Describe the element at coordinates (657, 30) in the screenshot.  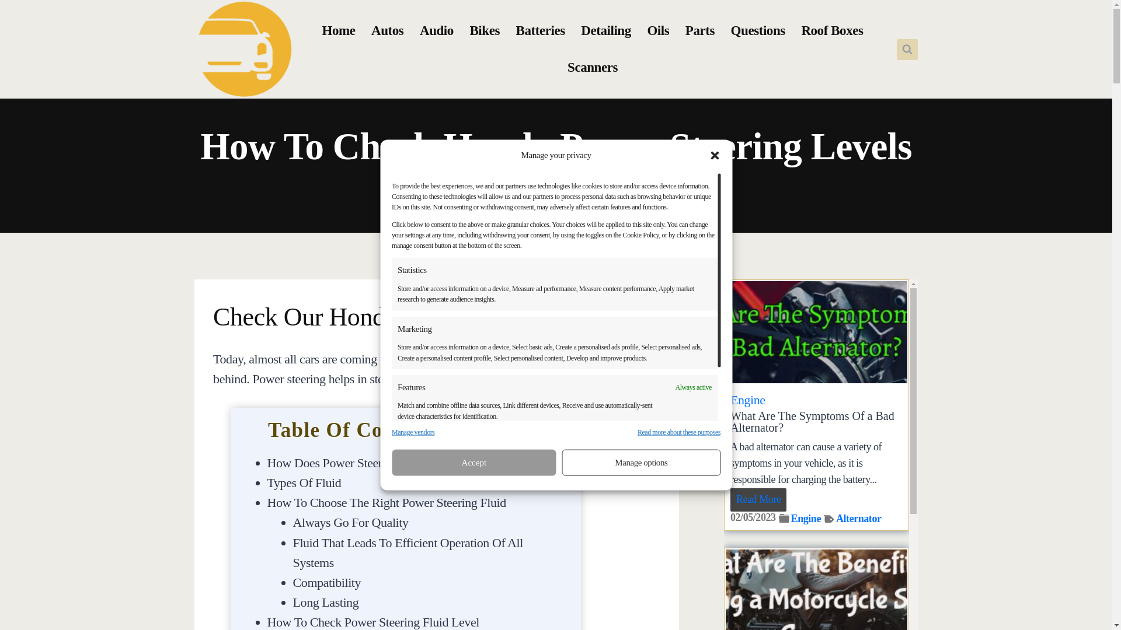
I see `Oils` at that location.